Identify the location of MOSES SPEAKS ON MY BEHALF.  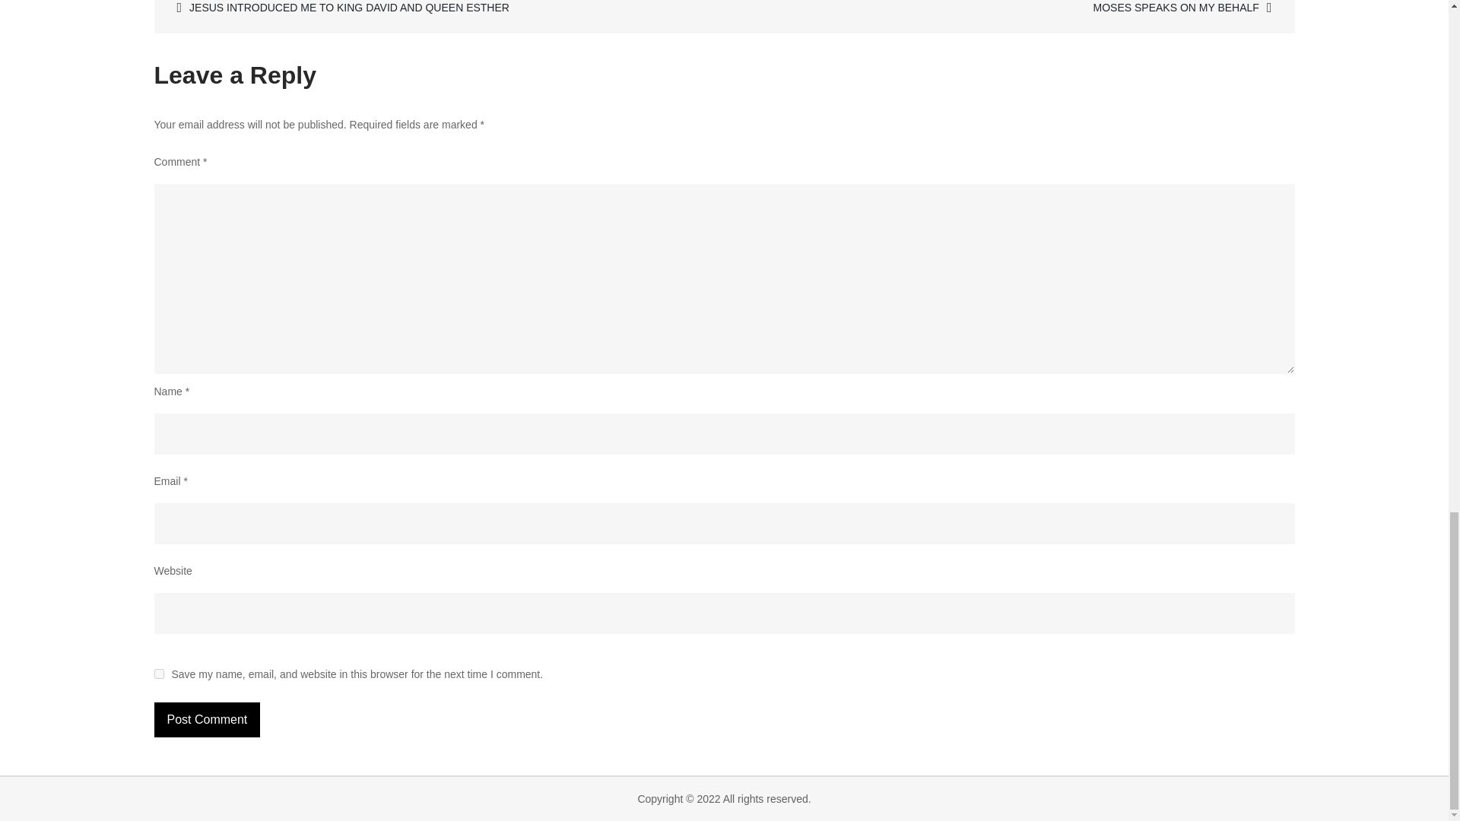
(1007, 9).